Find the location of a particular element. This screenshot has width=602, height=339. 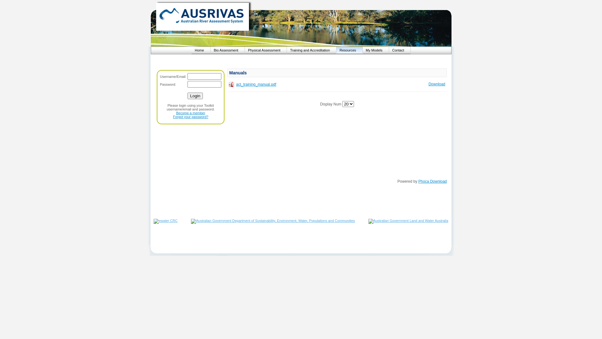

Become a member is located at coordinates (191, 113).